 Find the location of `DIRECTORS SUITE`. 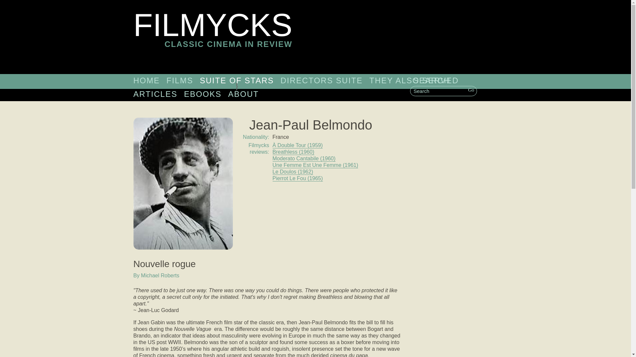

DIRECTORS SUITE is located at coordinates (471, 90).